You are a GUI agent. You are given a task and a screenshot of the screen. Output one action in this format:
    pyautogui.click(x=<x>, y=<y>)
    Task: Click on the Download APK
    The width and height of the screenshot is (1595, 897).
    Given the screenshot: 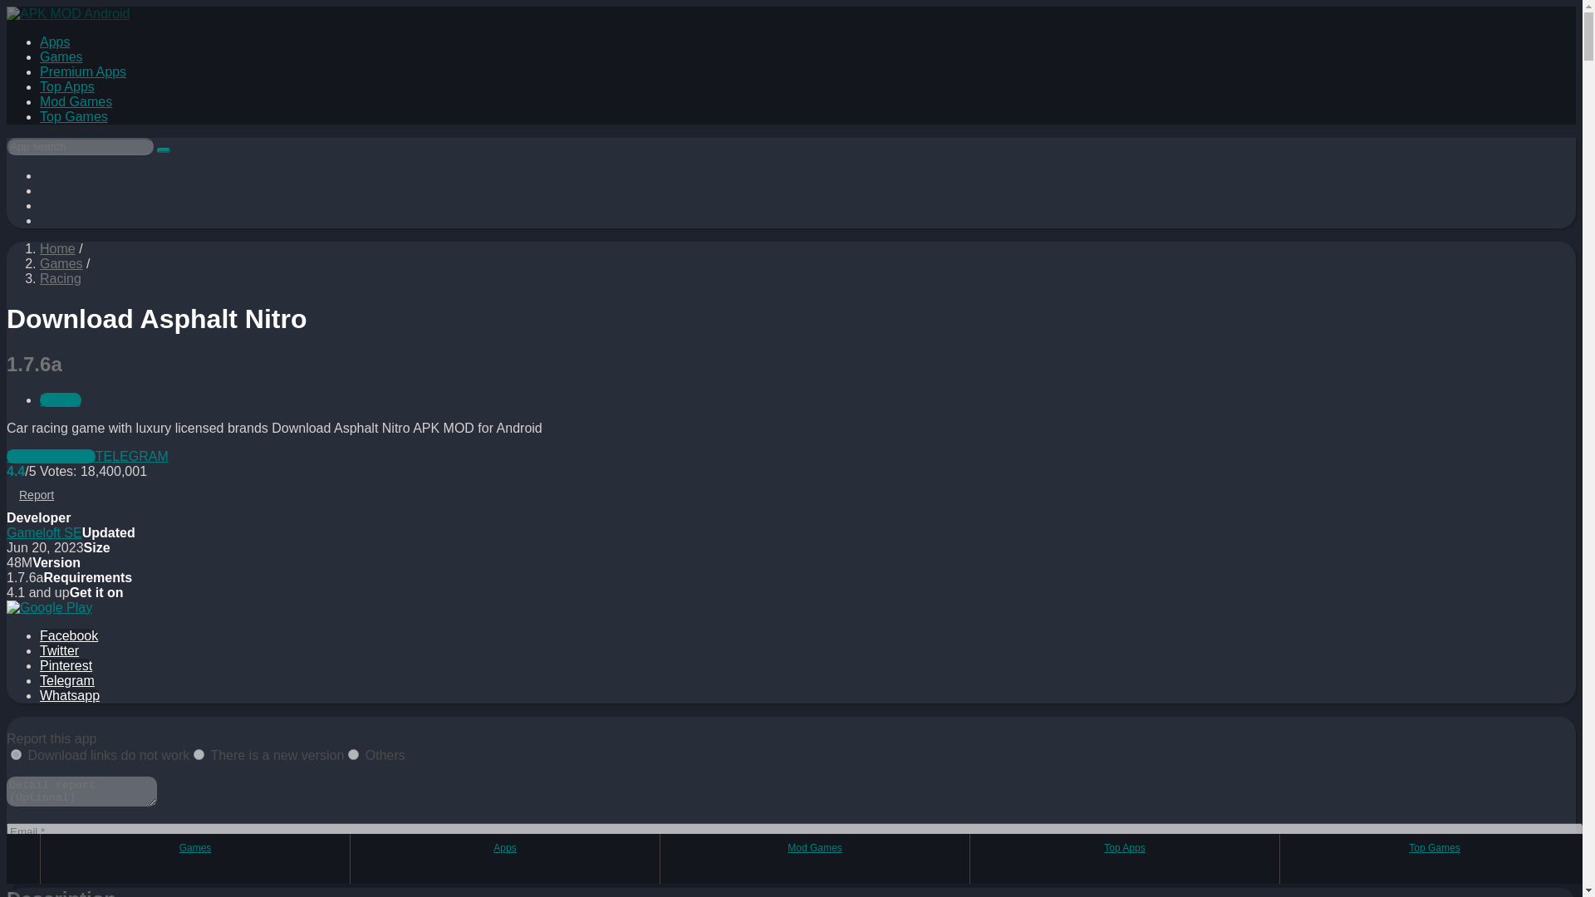 What is the action you would take?
    pyautogui.click(x=51, y=457)
    